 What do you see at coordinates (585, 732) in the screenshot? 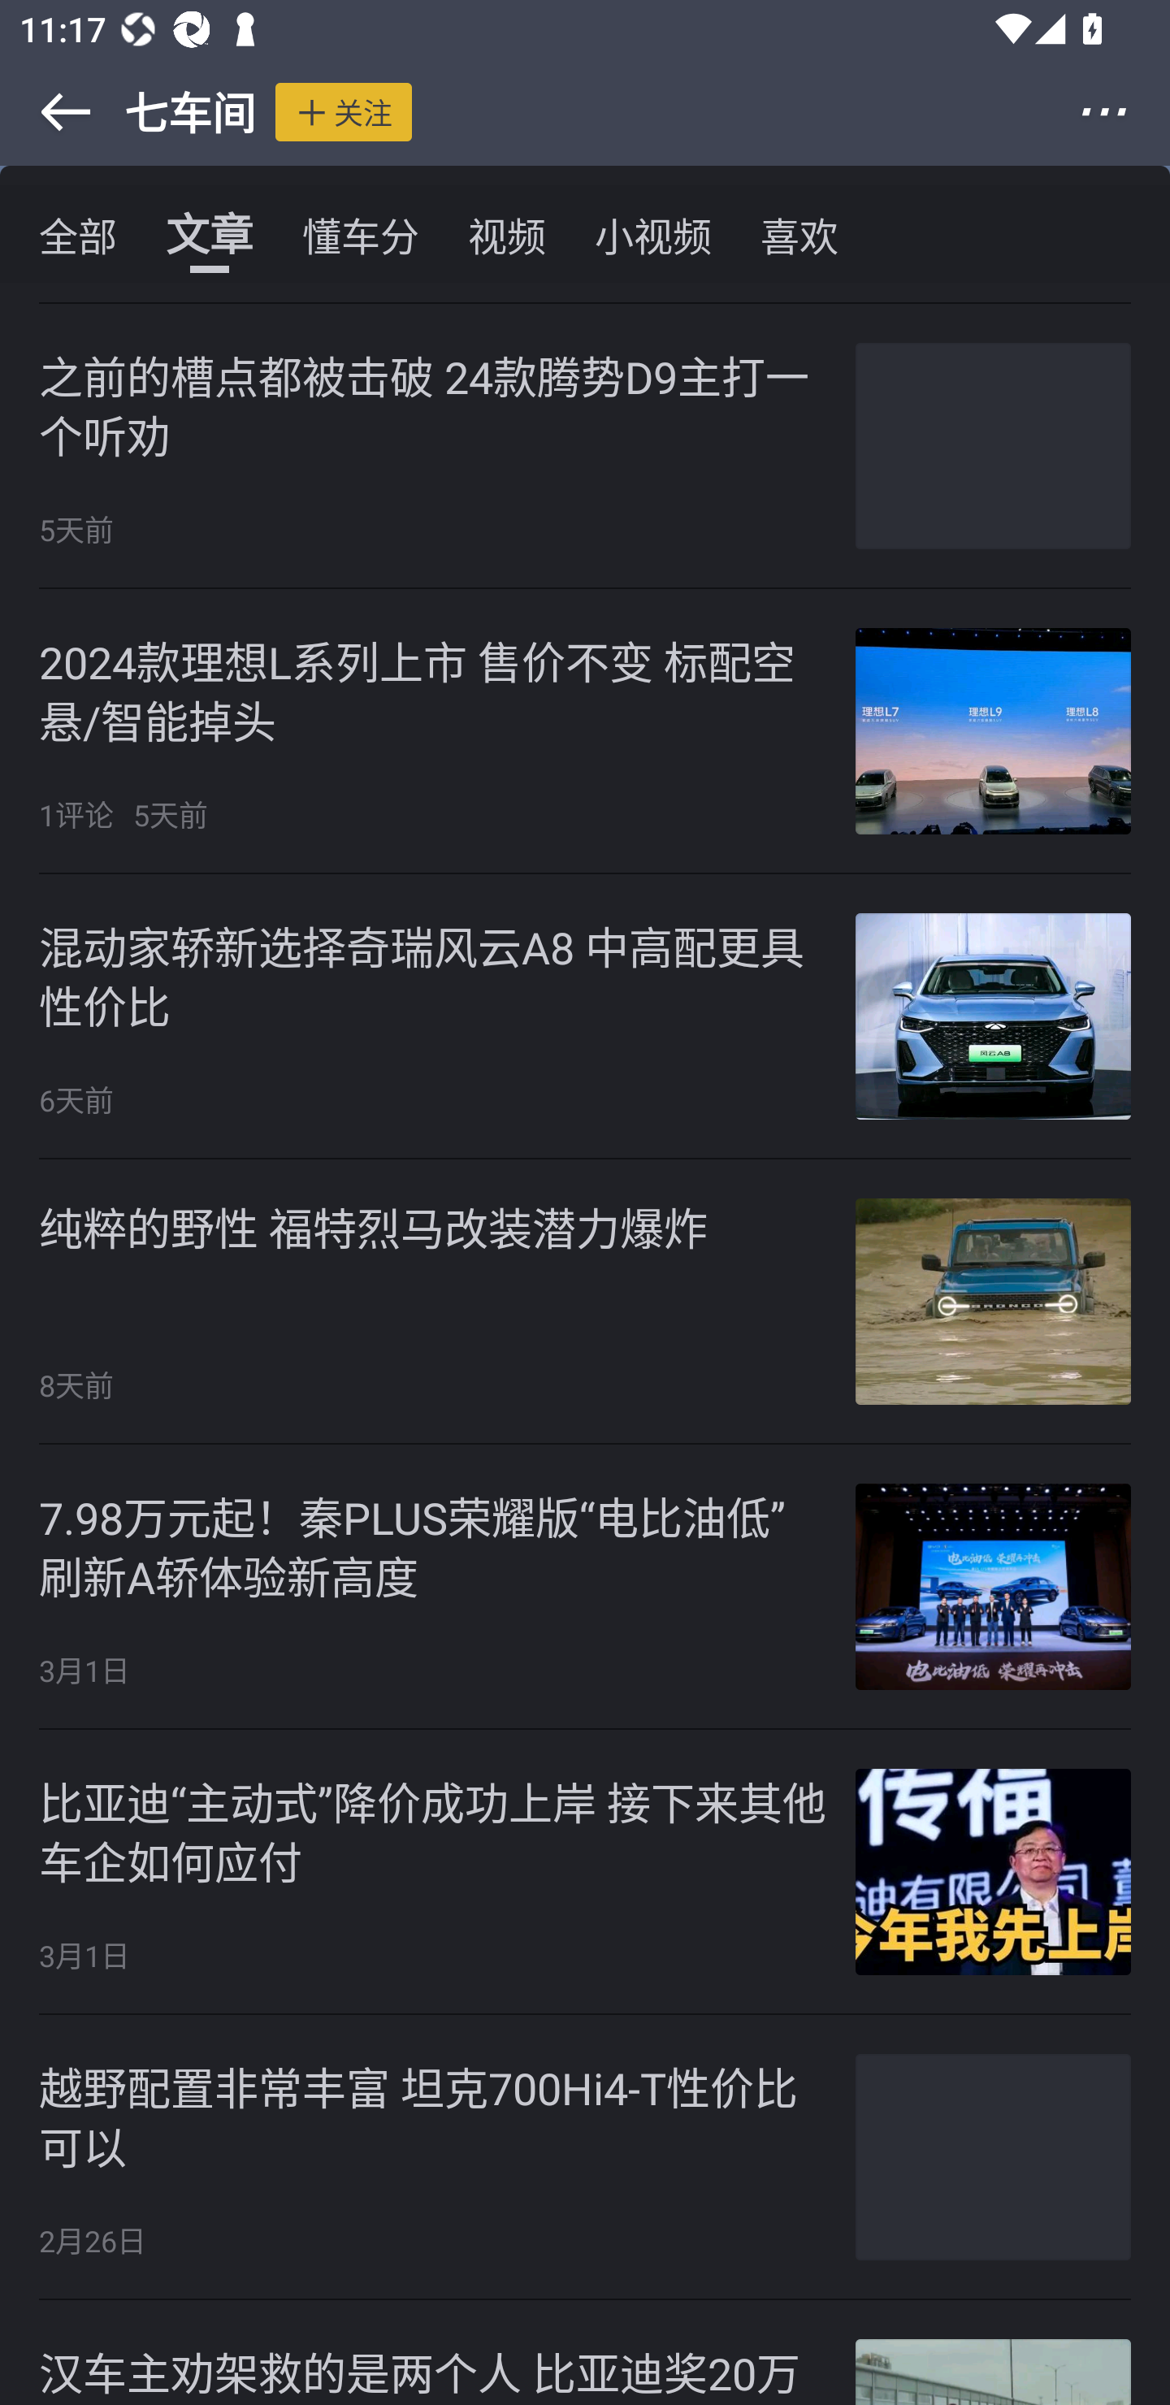
I see `2024款理想L系列上市 售价不变 标配空悬/智能掉头 1评论 5天前` at bounding box center [585, 732].